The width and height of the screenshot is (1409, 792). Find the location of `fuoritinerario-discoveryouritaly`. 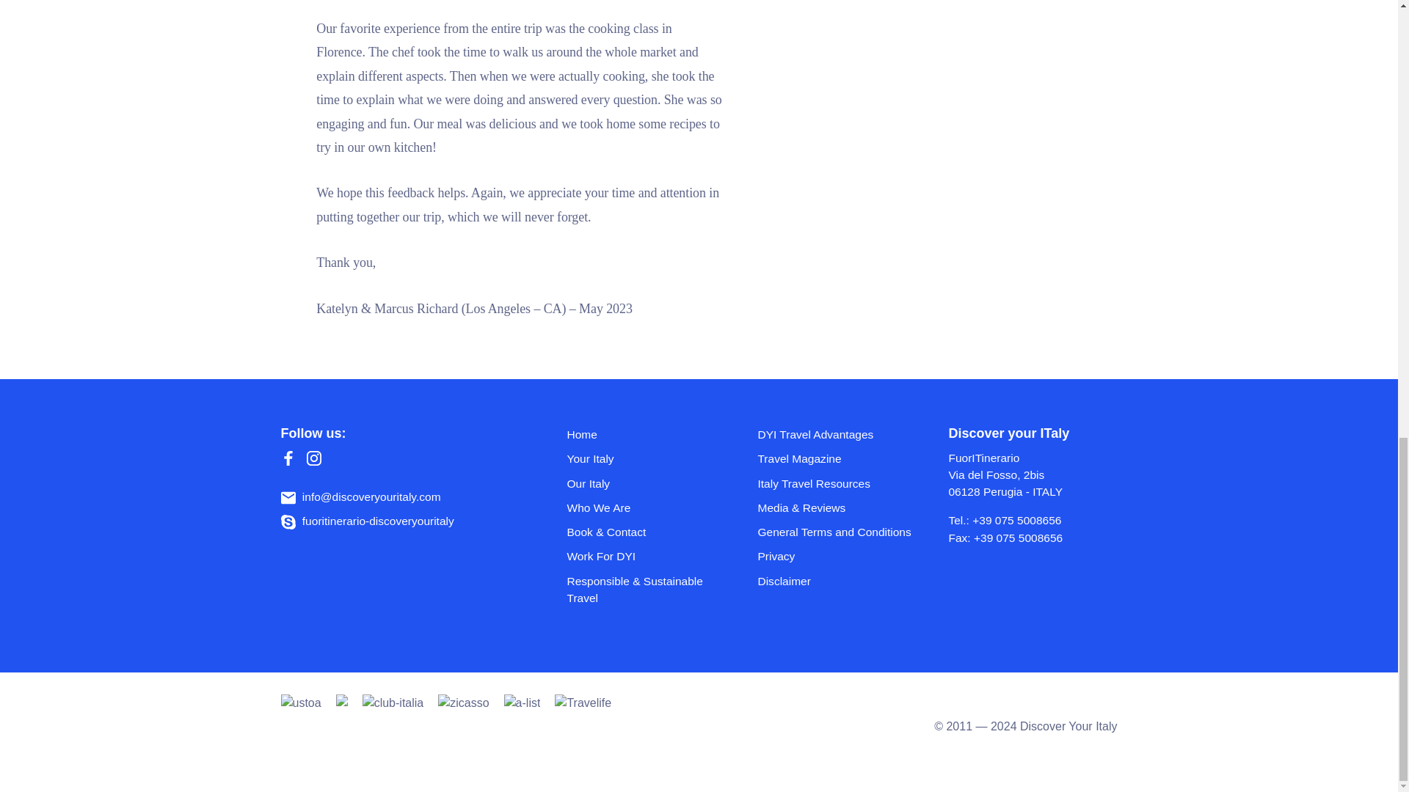

fuoritinerario-discoveryouritaly is located at coordinates (367, 521).